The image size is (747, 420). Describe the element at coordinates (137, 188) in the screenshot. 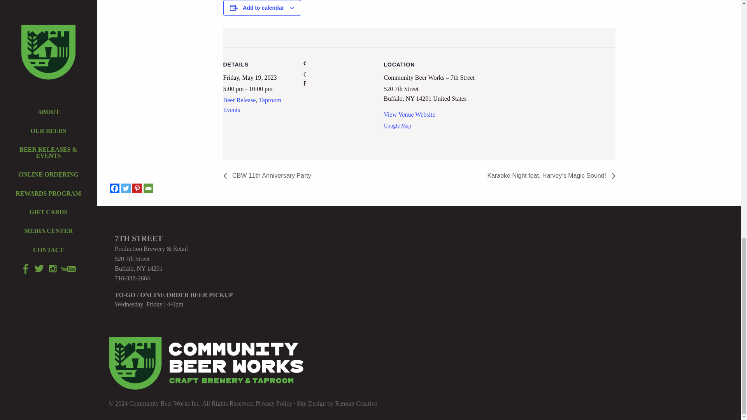

I see `Pinterest` at that location.